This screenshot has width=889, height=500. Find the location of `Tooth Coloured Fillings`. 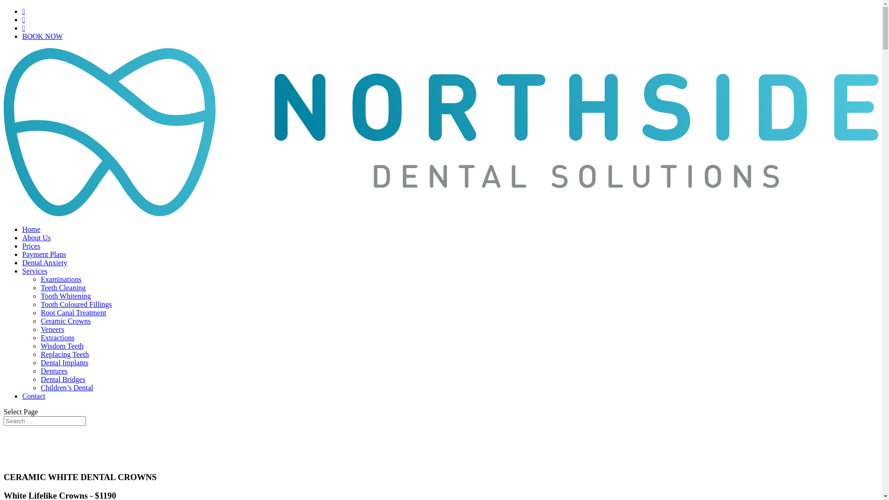

Tooth Coloured Fillings is located at coordinates (76, 305).